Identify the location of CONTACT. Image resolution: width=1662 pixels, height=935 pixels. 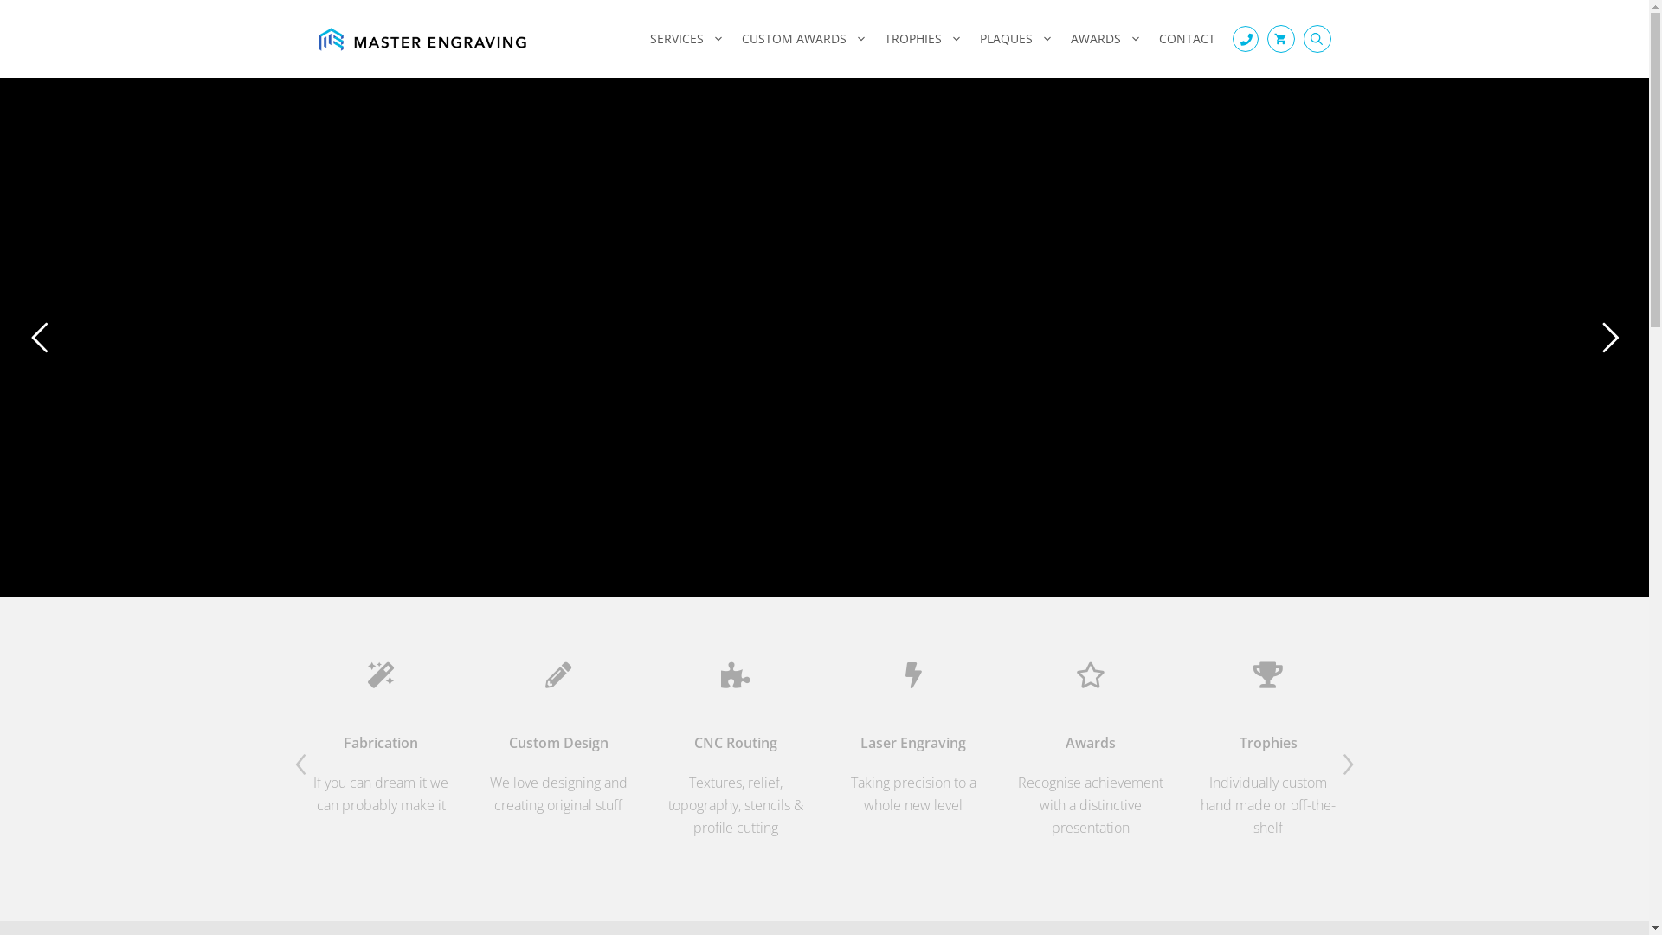
(1186, 39).